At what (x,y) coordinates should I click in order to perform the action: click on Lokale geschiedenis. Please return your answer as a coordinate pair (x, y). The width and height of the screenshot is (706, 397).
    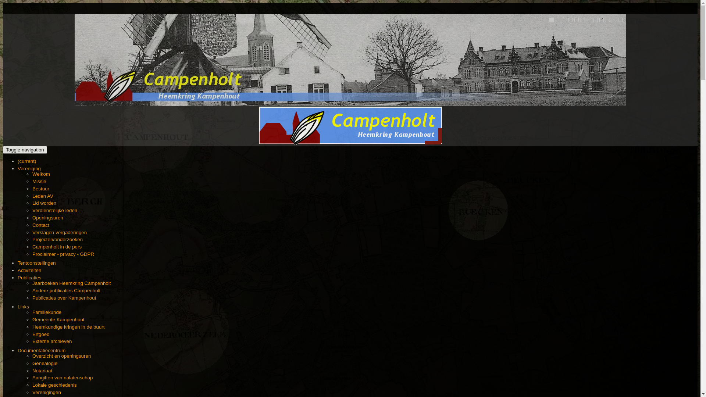
    Looking at the image, I should click on (54, 385).